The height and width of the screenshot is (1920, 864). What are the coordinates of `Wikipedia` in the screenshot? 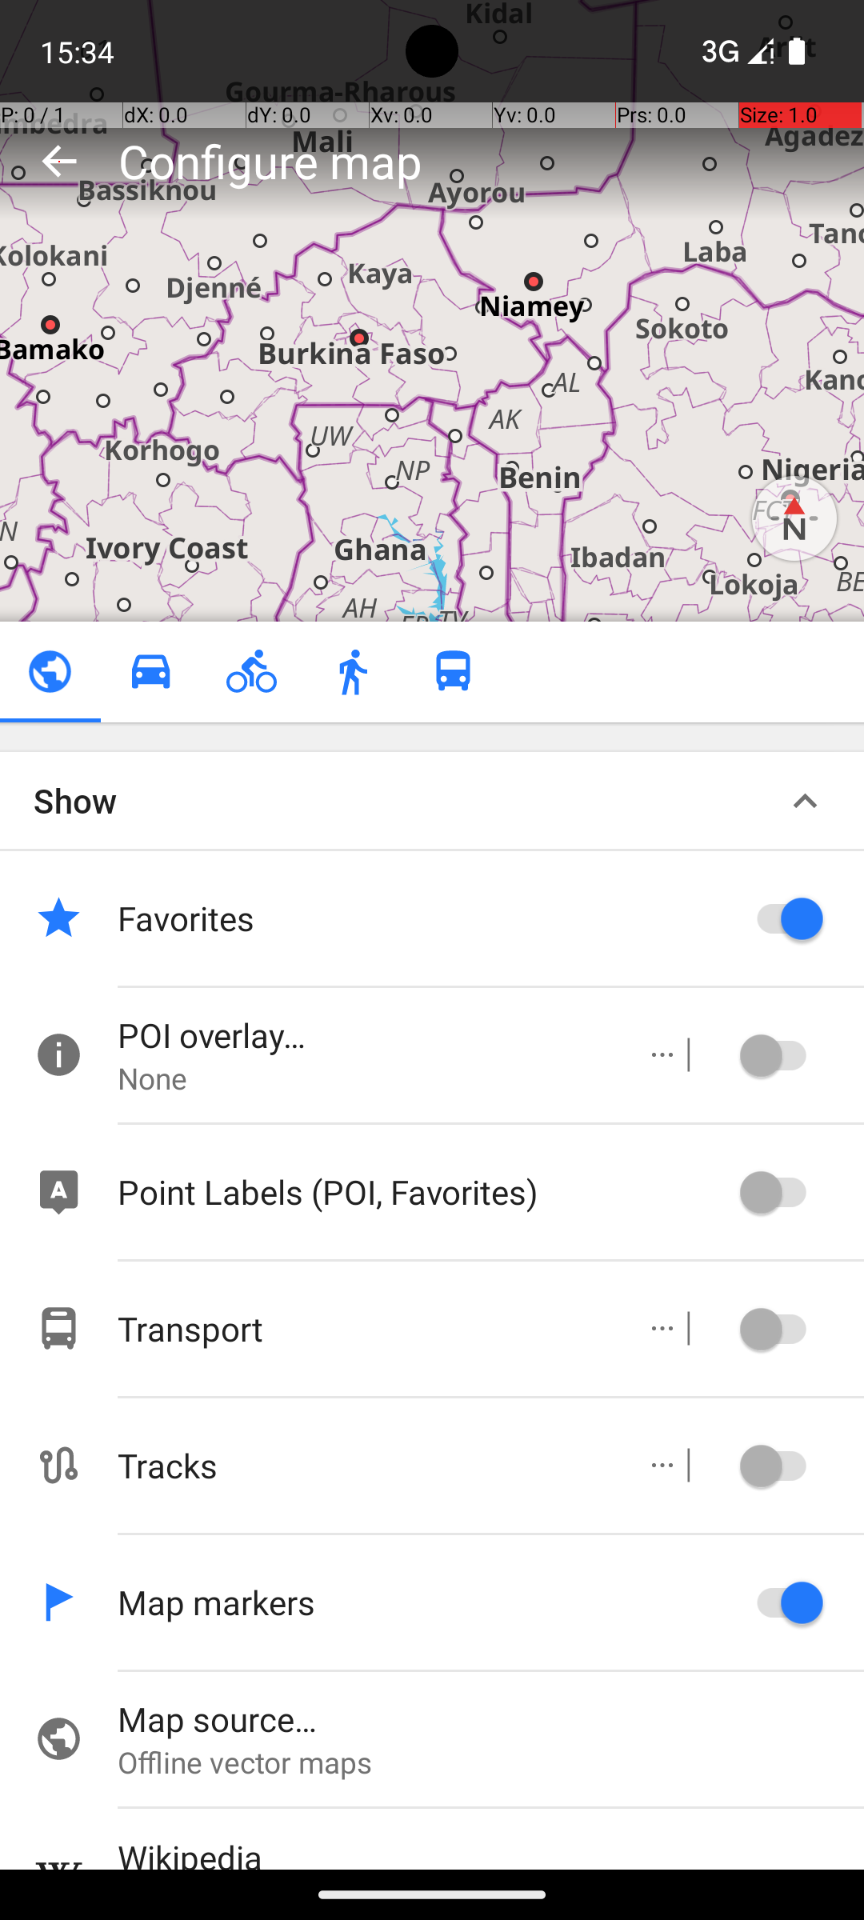 It's located at (491, 1852).